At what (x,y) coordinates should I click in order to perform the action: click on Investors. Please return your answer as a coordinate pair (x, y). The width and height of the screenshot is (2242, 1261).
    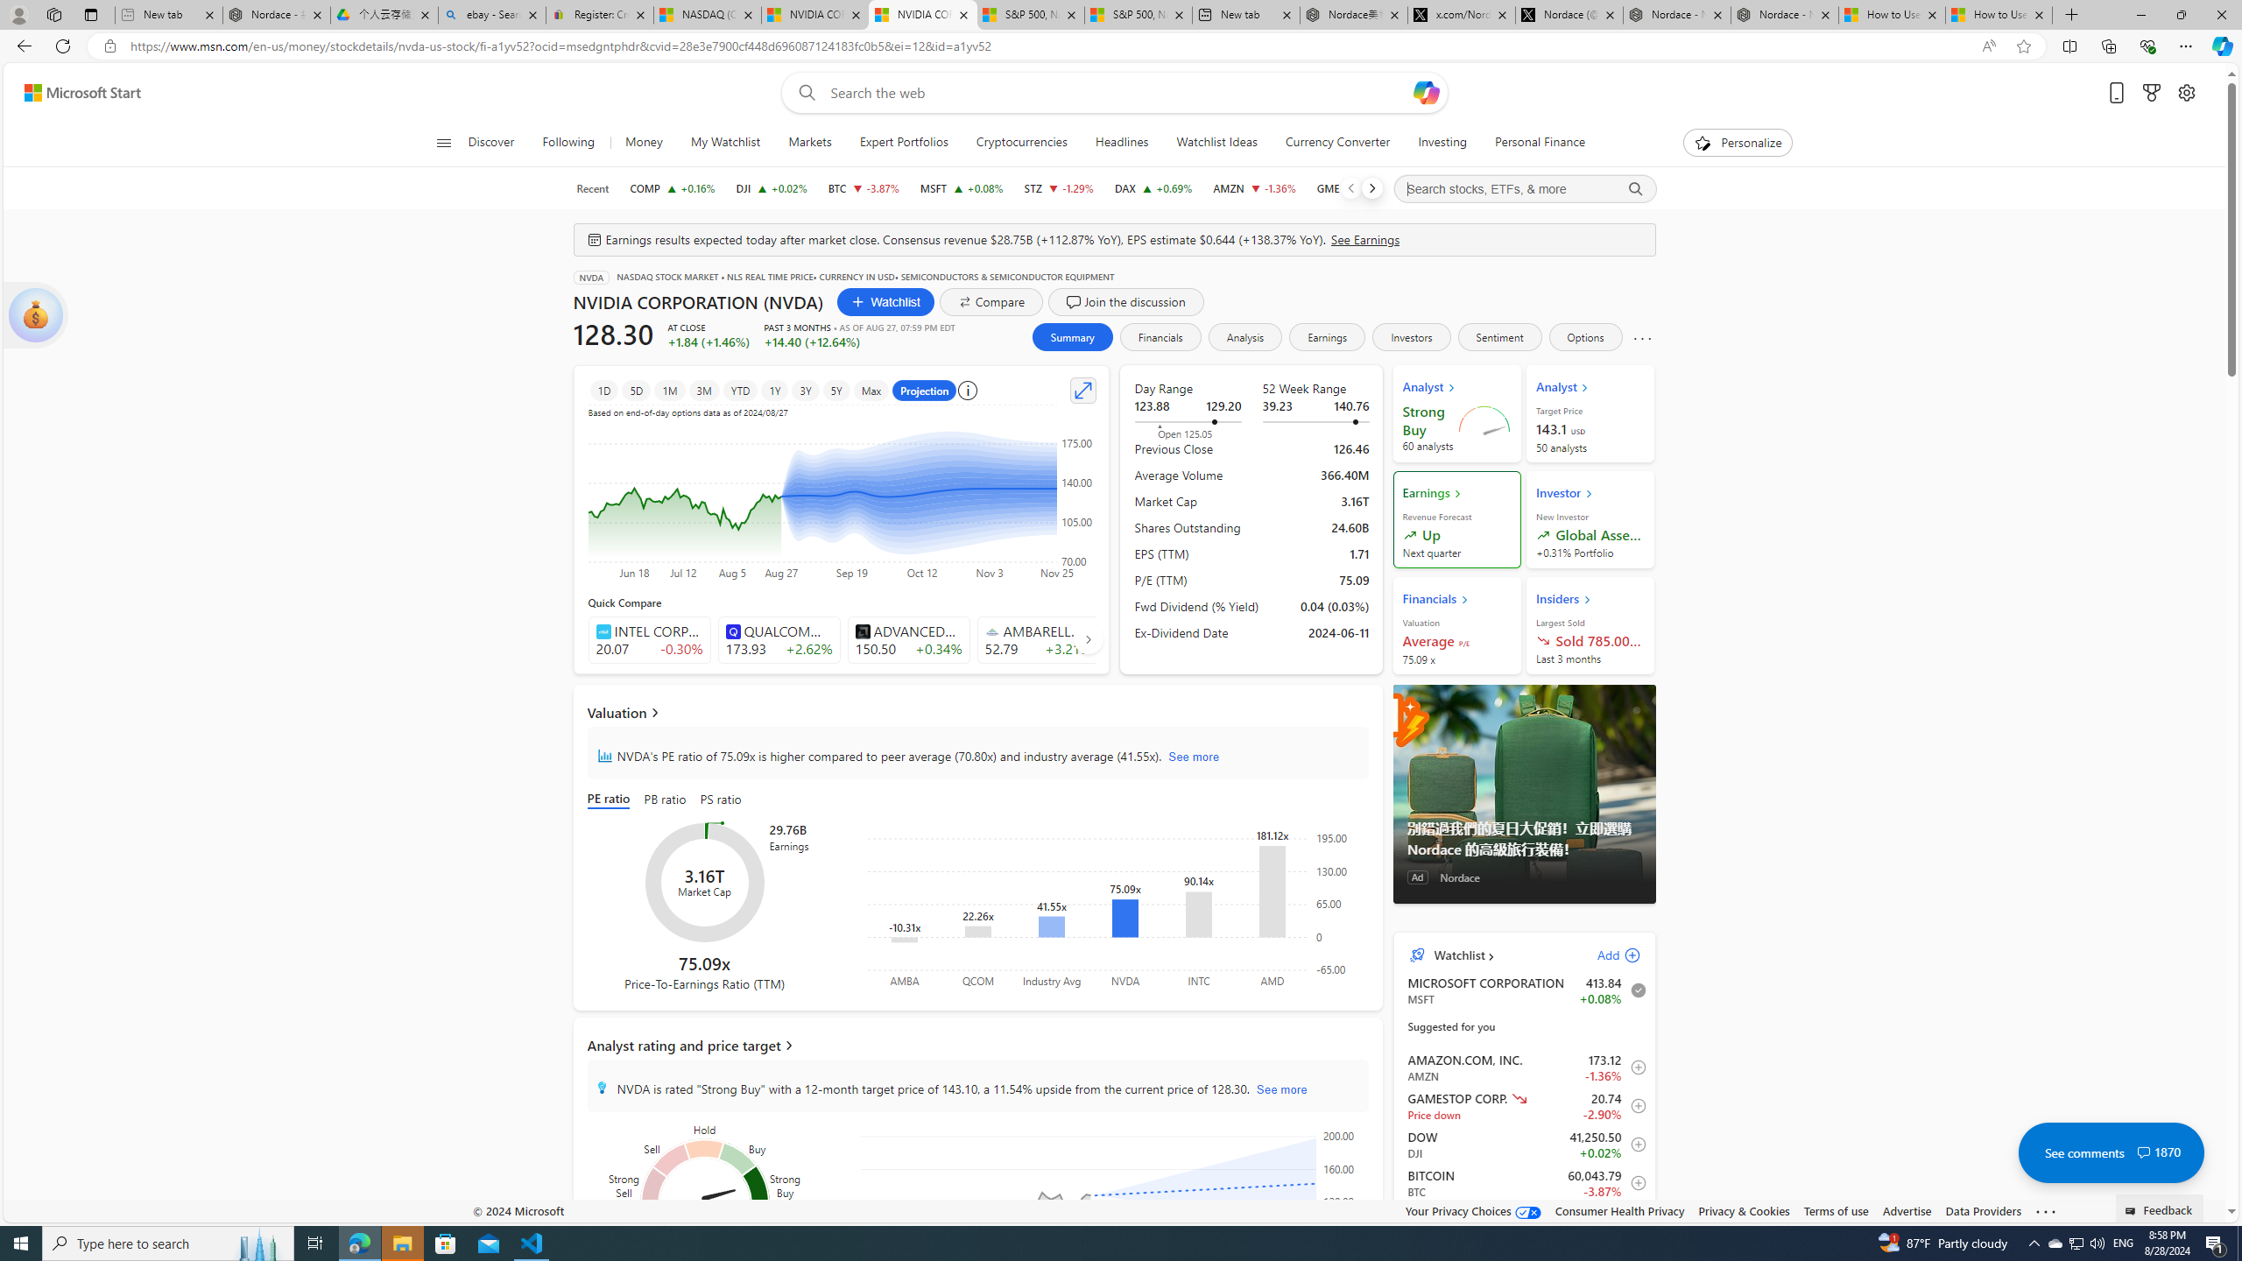
    Looking at the image, I should click on (1411, 336).